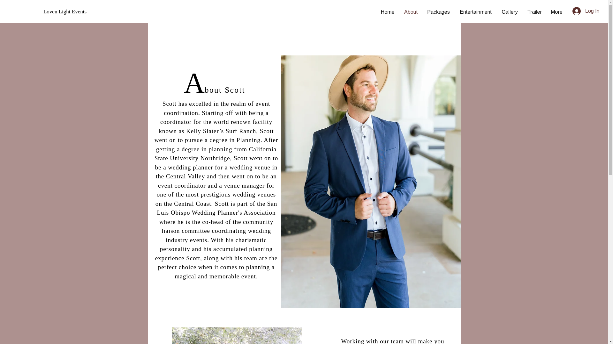 This screenshot has height=344, width=613. I want to click on Gallery, so click(510, 12).